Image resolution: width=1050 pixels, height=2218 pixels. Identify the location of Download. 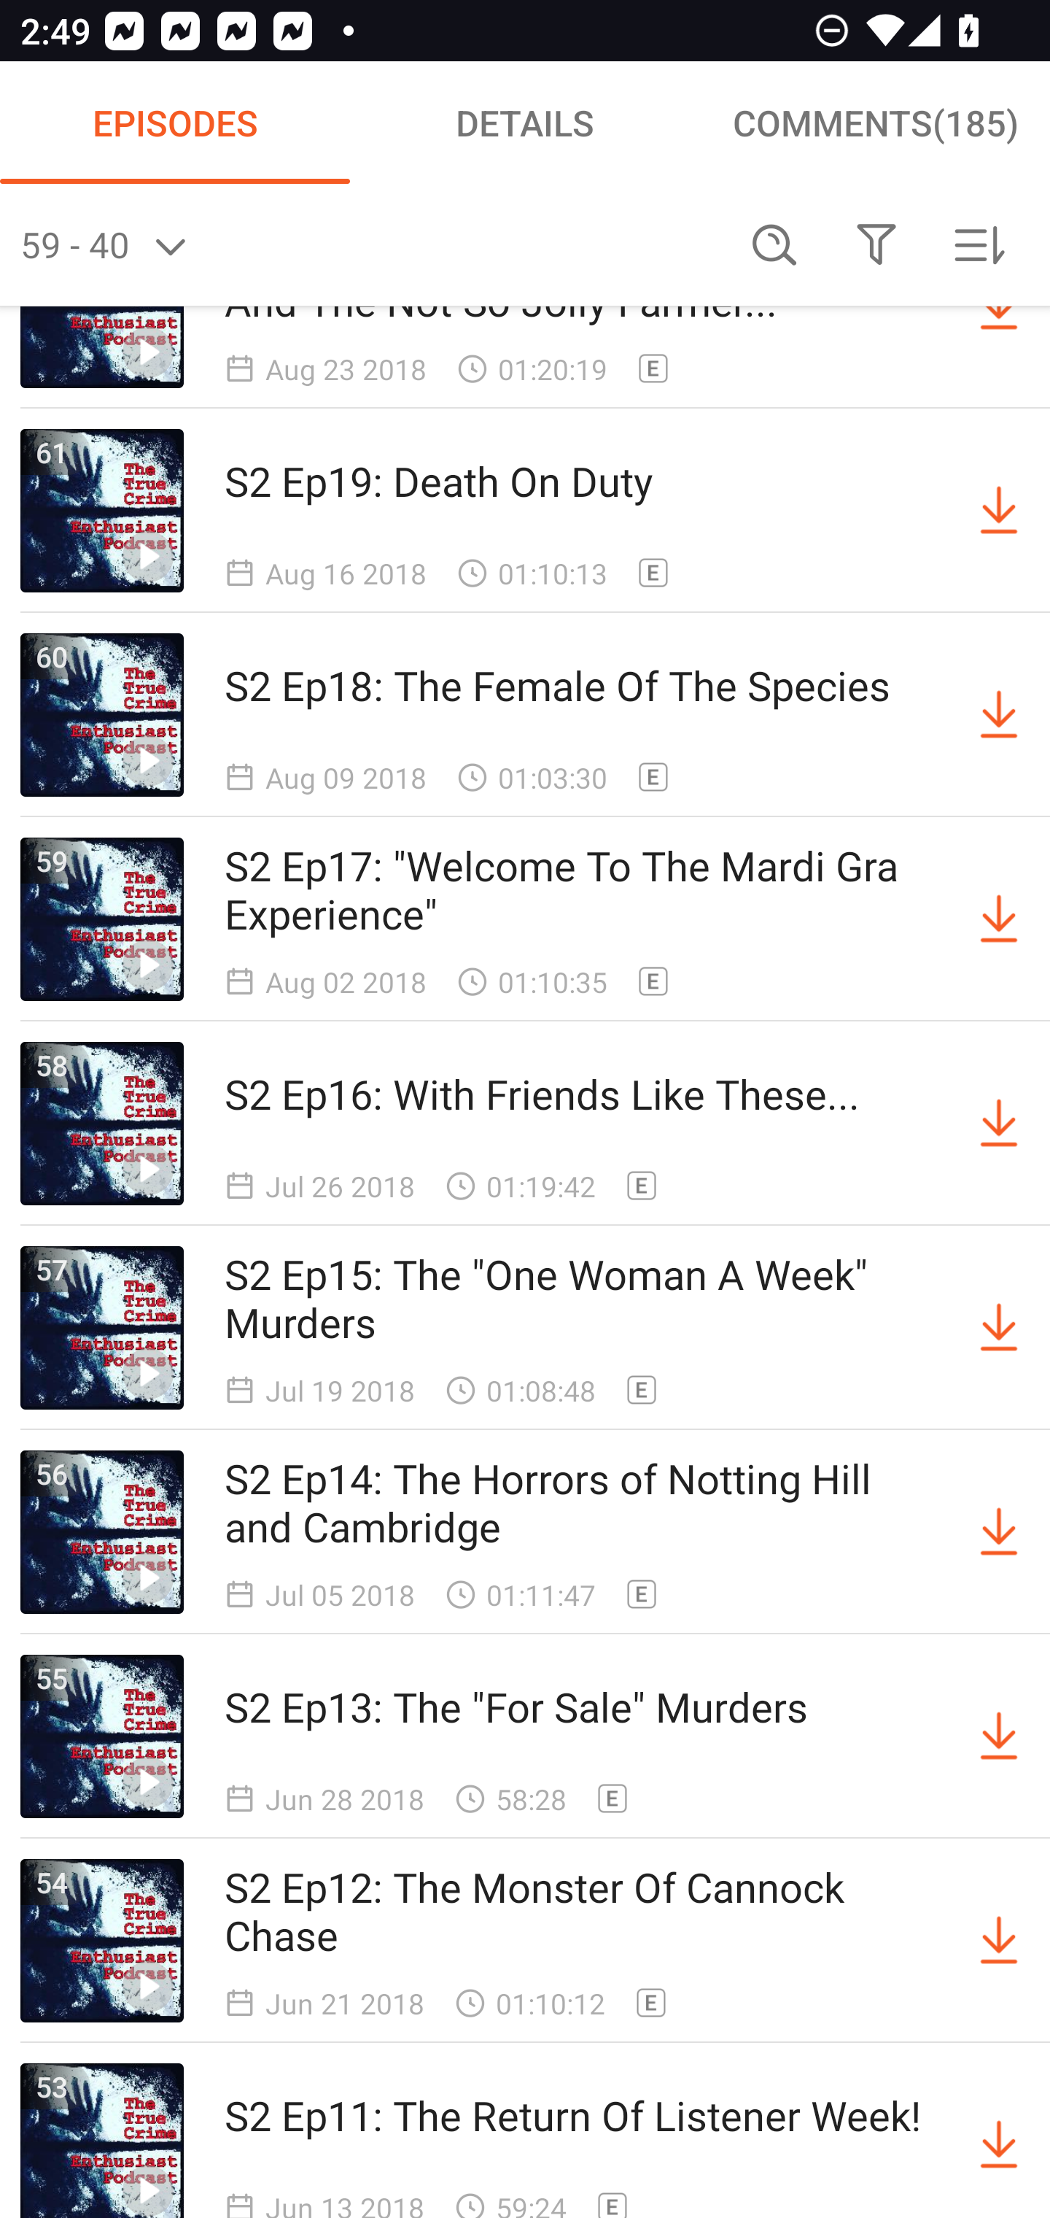
(999, 2141).